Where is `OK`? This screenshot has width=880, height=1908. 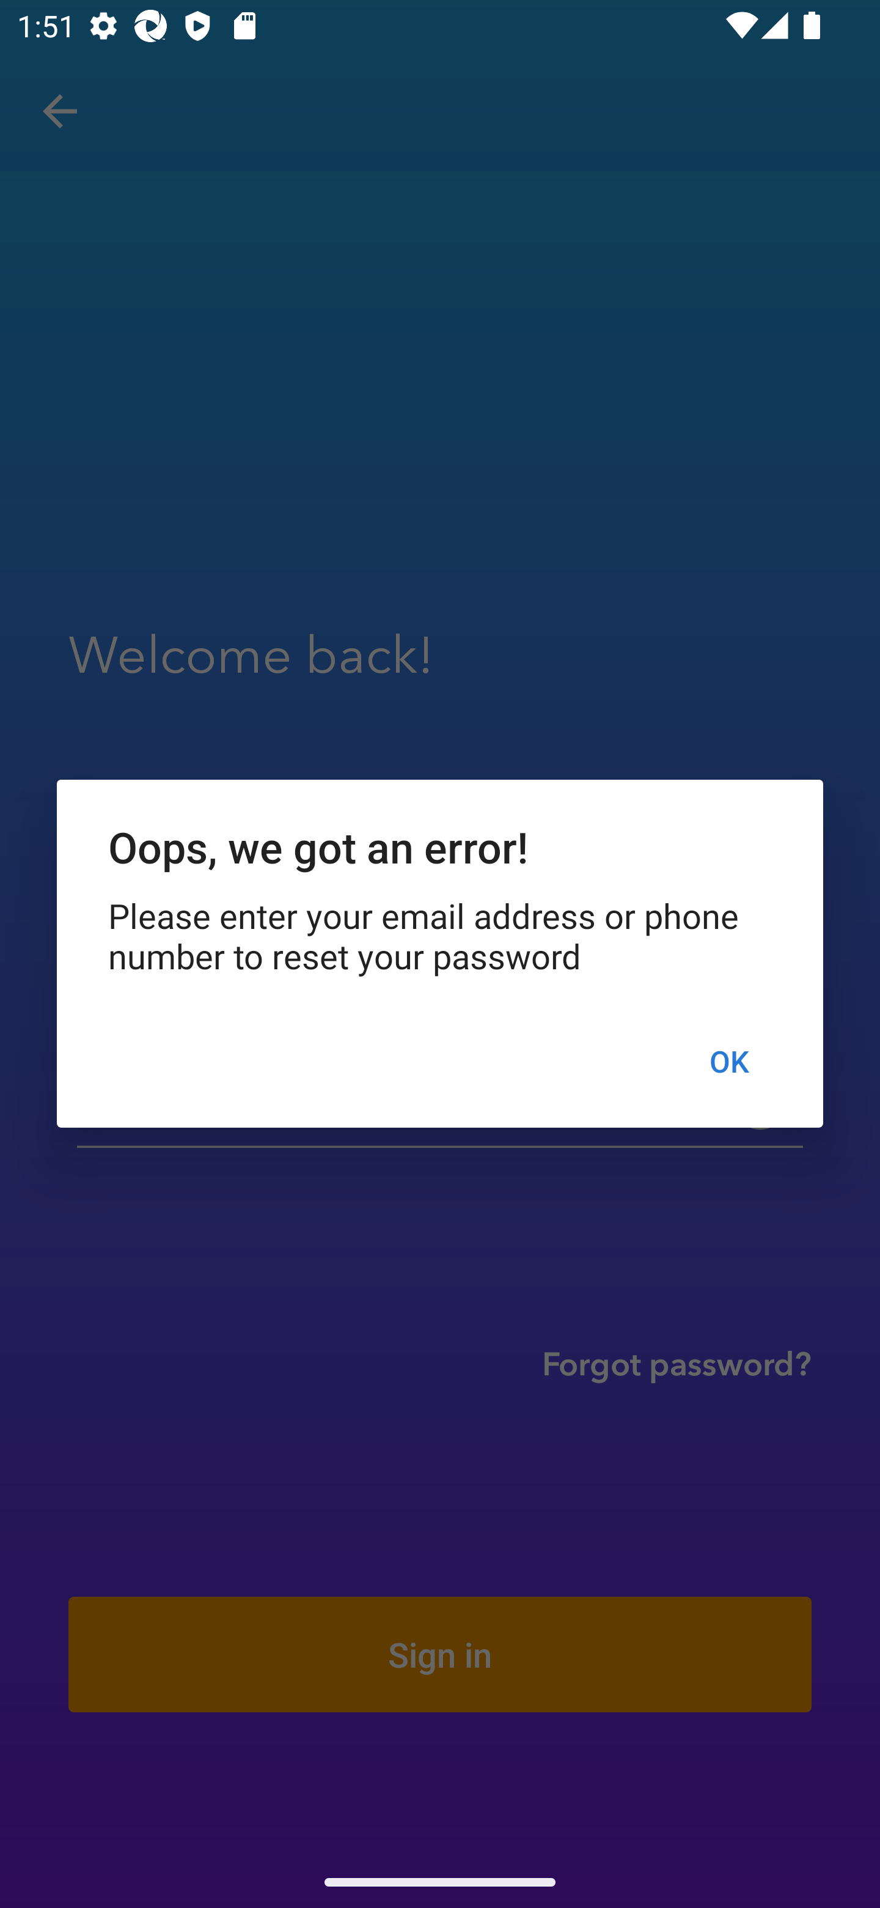 OK is located at coordinates (728, 1062).